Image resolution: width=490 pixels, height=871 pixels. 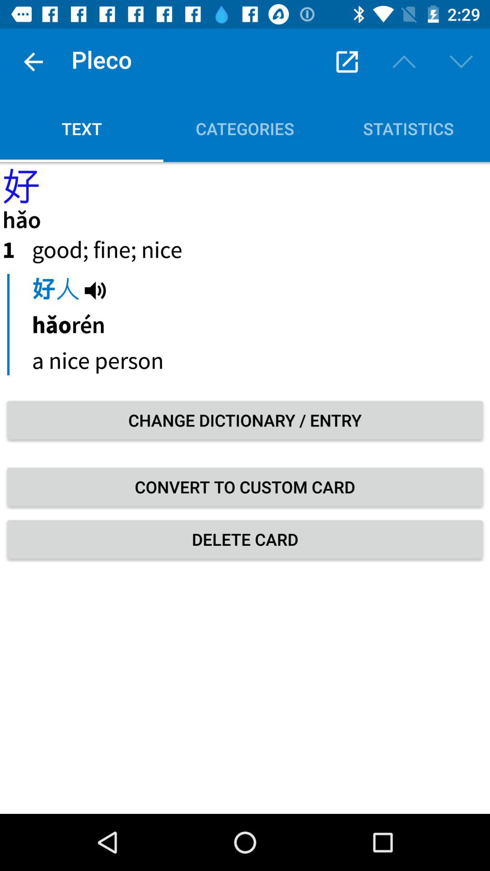 What do you see at coordinates (245, 420) in the screenshot?
I see `scroll until the change dictionary / entry icon` at bounding box center [245, 420].